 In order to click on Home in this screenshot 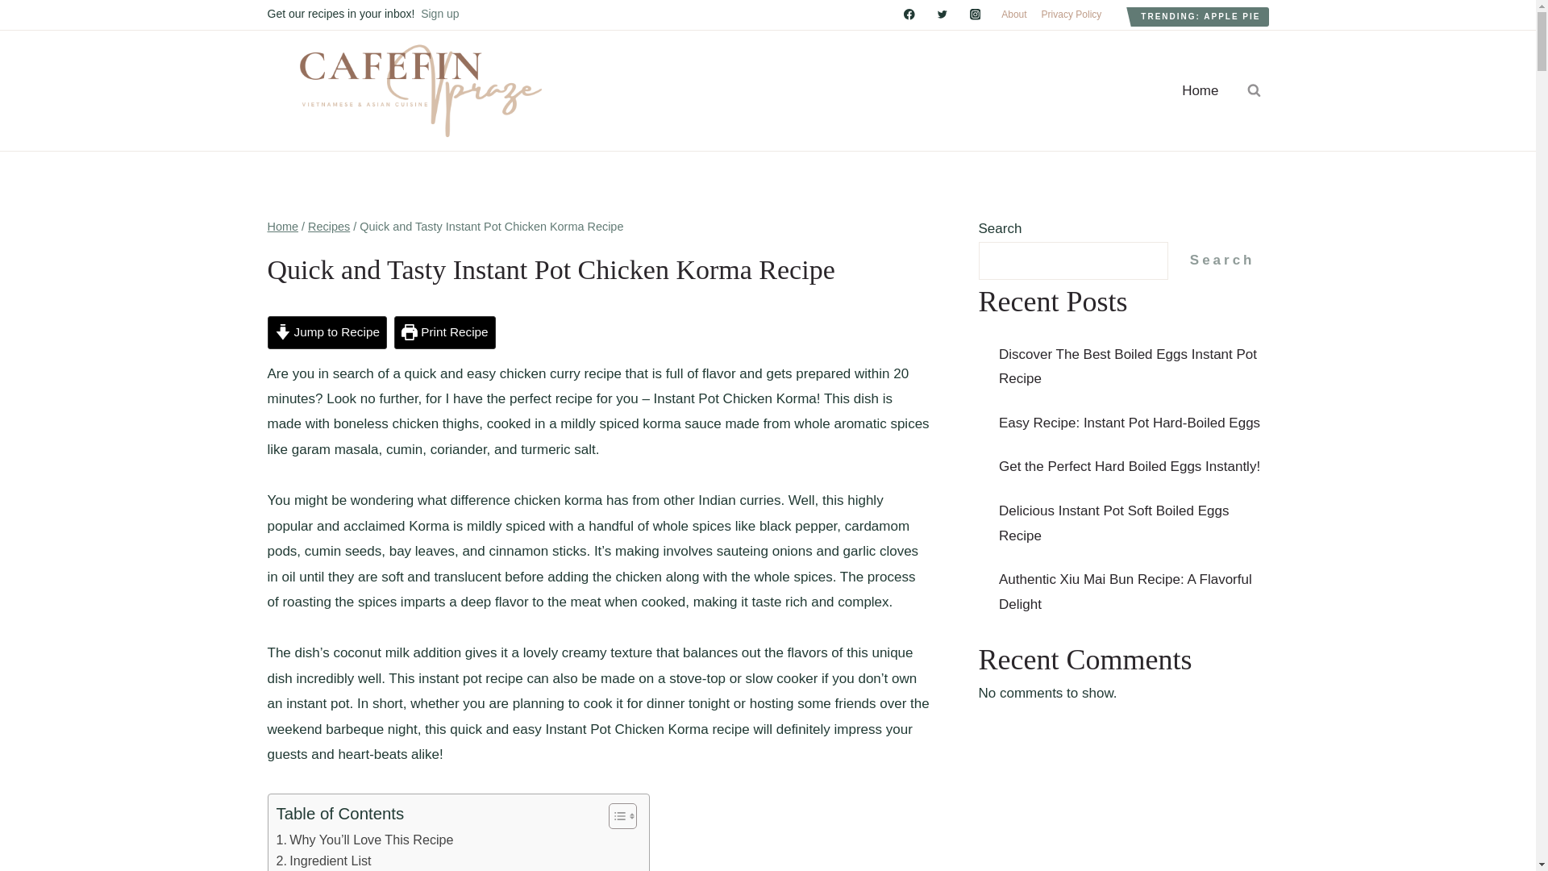, I will do `click(1200, 90)`.